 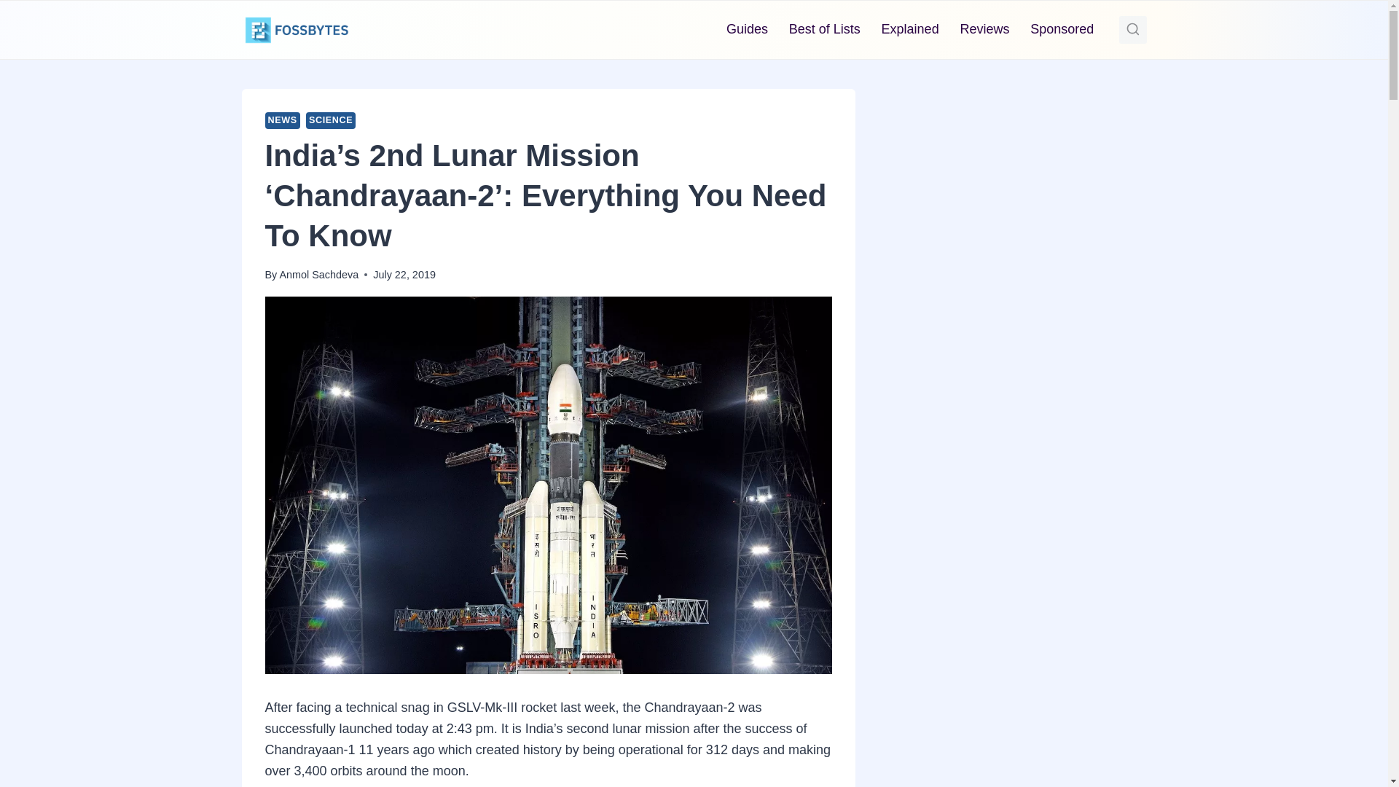 I want to click on NEWS, so click(x=283, y=121).